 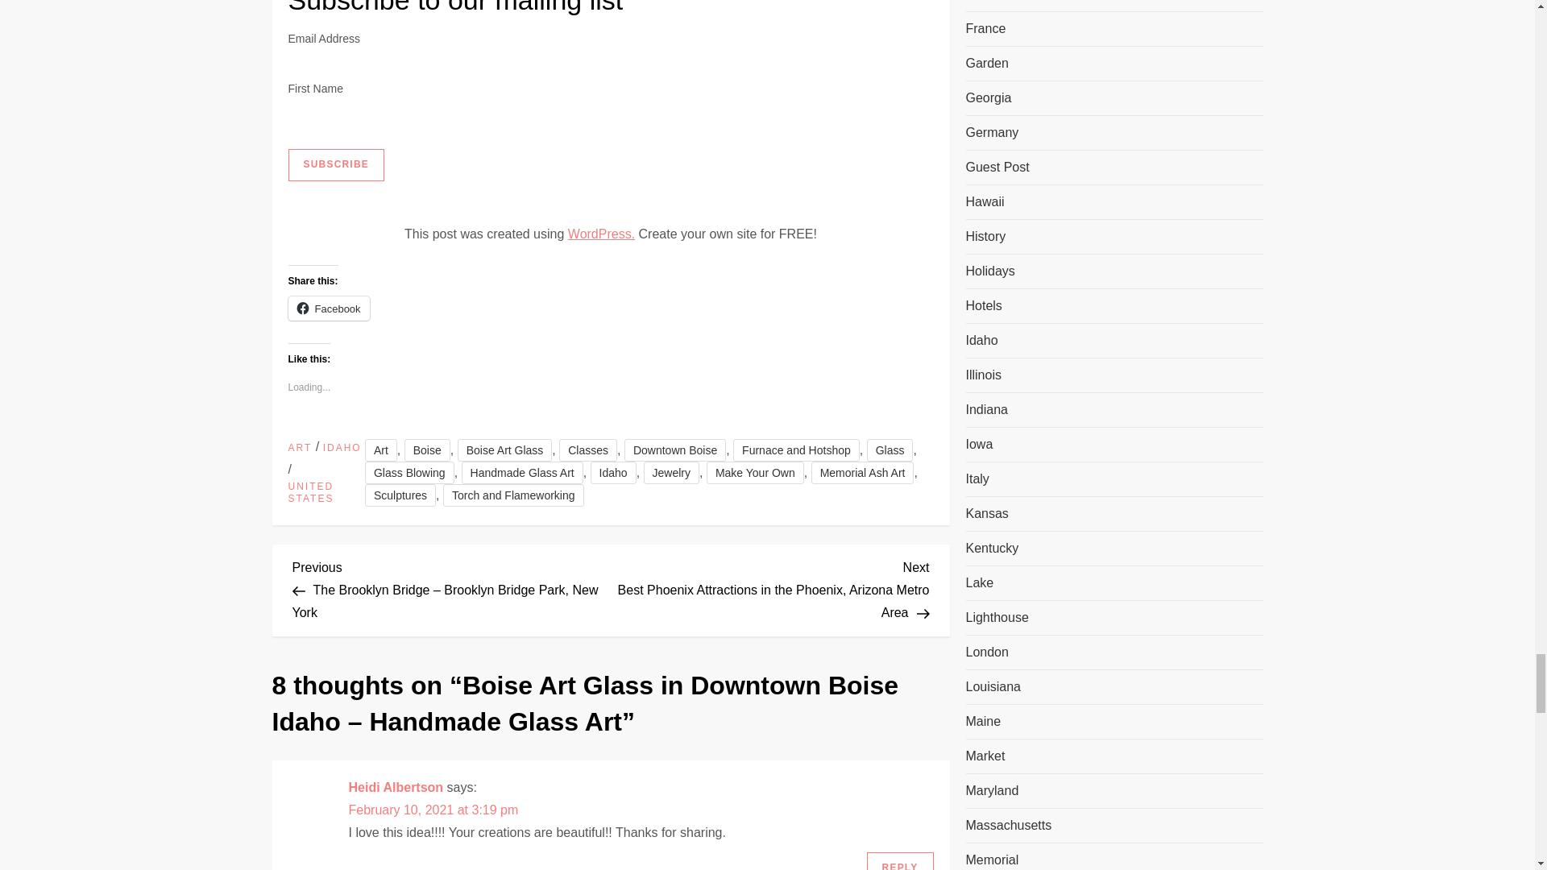 I want to click on WordPress., so click(x=601, y=234).